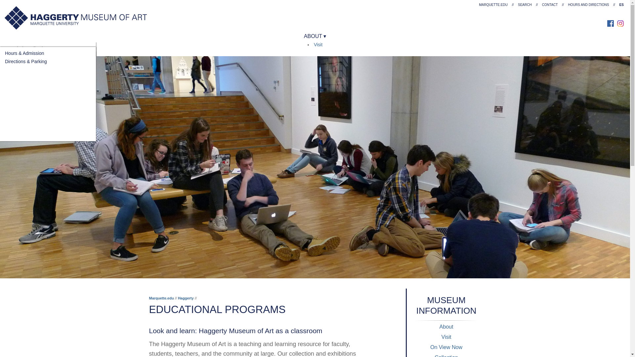  I want to click on Past Exhibitions, so click(21, 60).